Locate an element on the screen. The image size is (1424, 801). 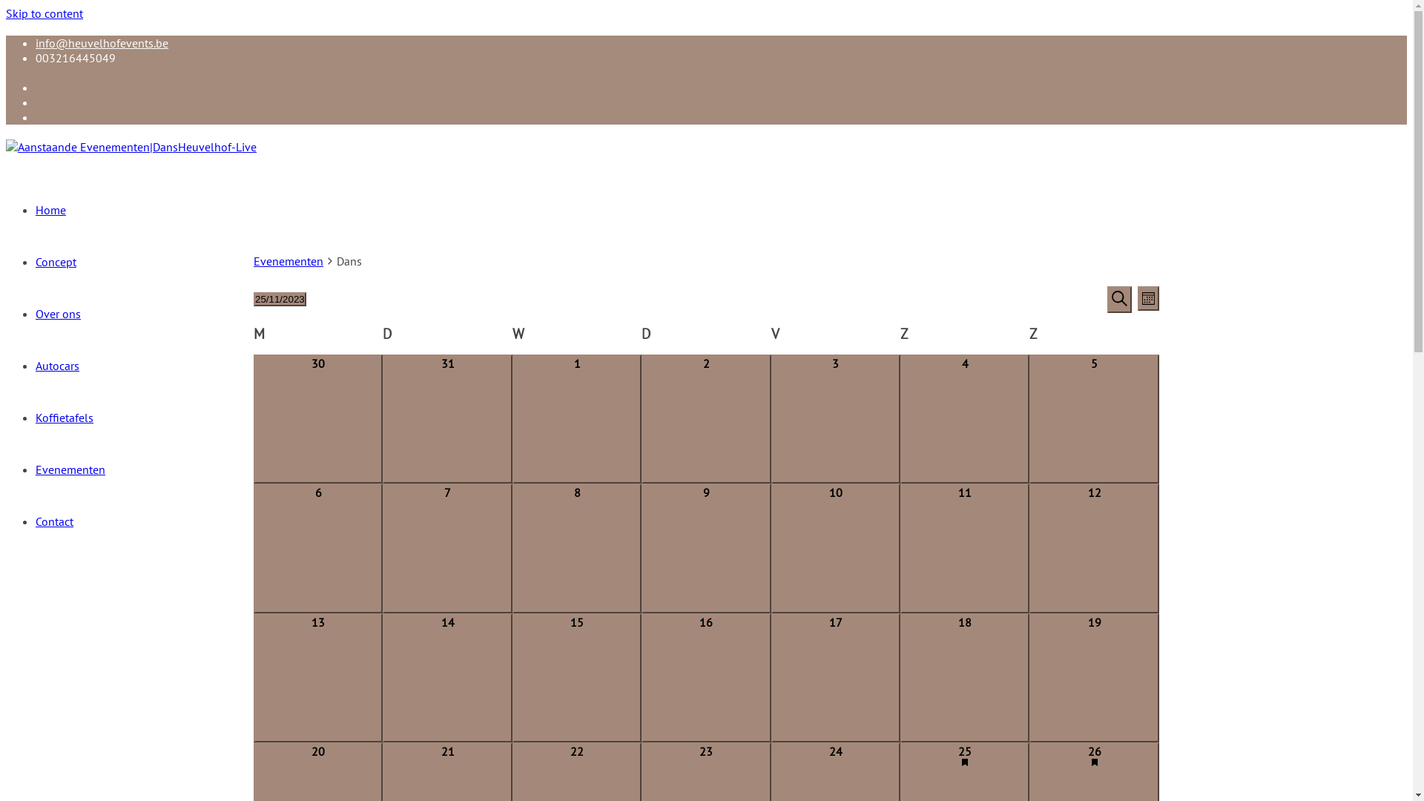
0 evenementen,
9 is located at coordinates (706, 548).